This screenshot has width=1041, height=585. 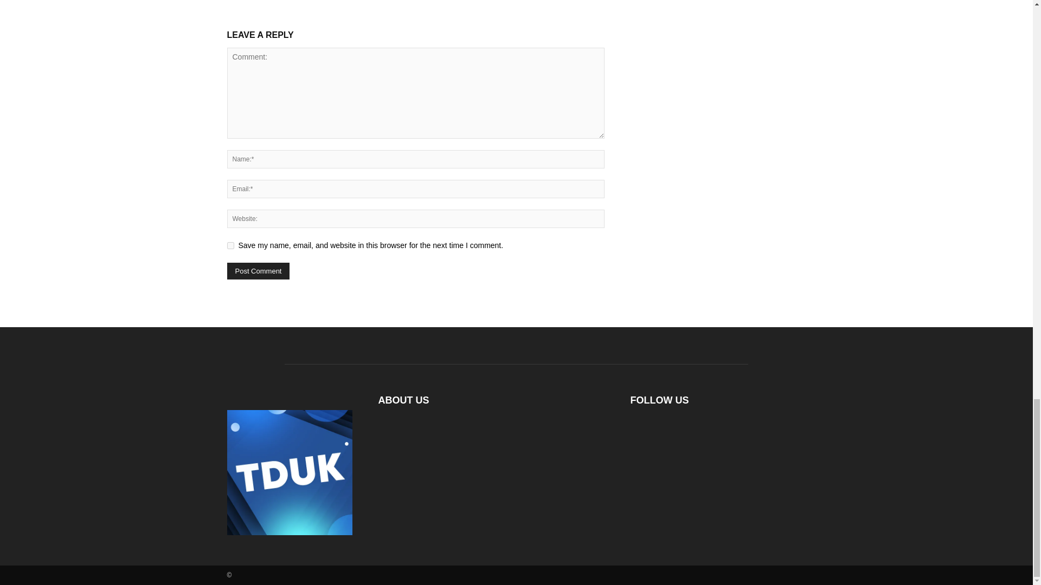 What do you see at coordinates (230, 246) in the screenshot?
I see `yes` at bounding box center [230, 246].